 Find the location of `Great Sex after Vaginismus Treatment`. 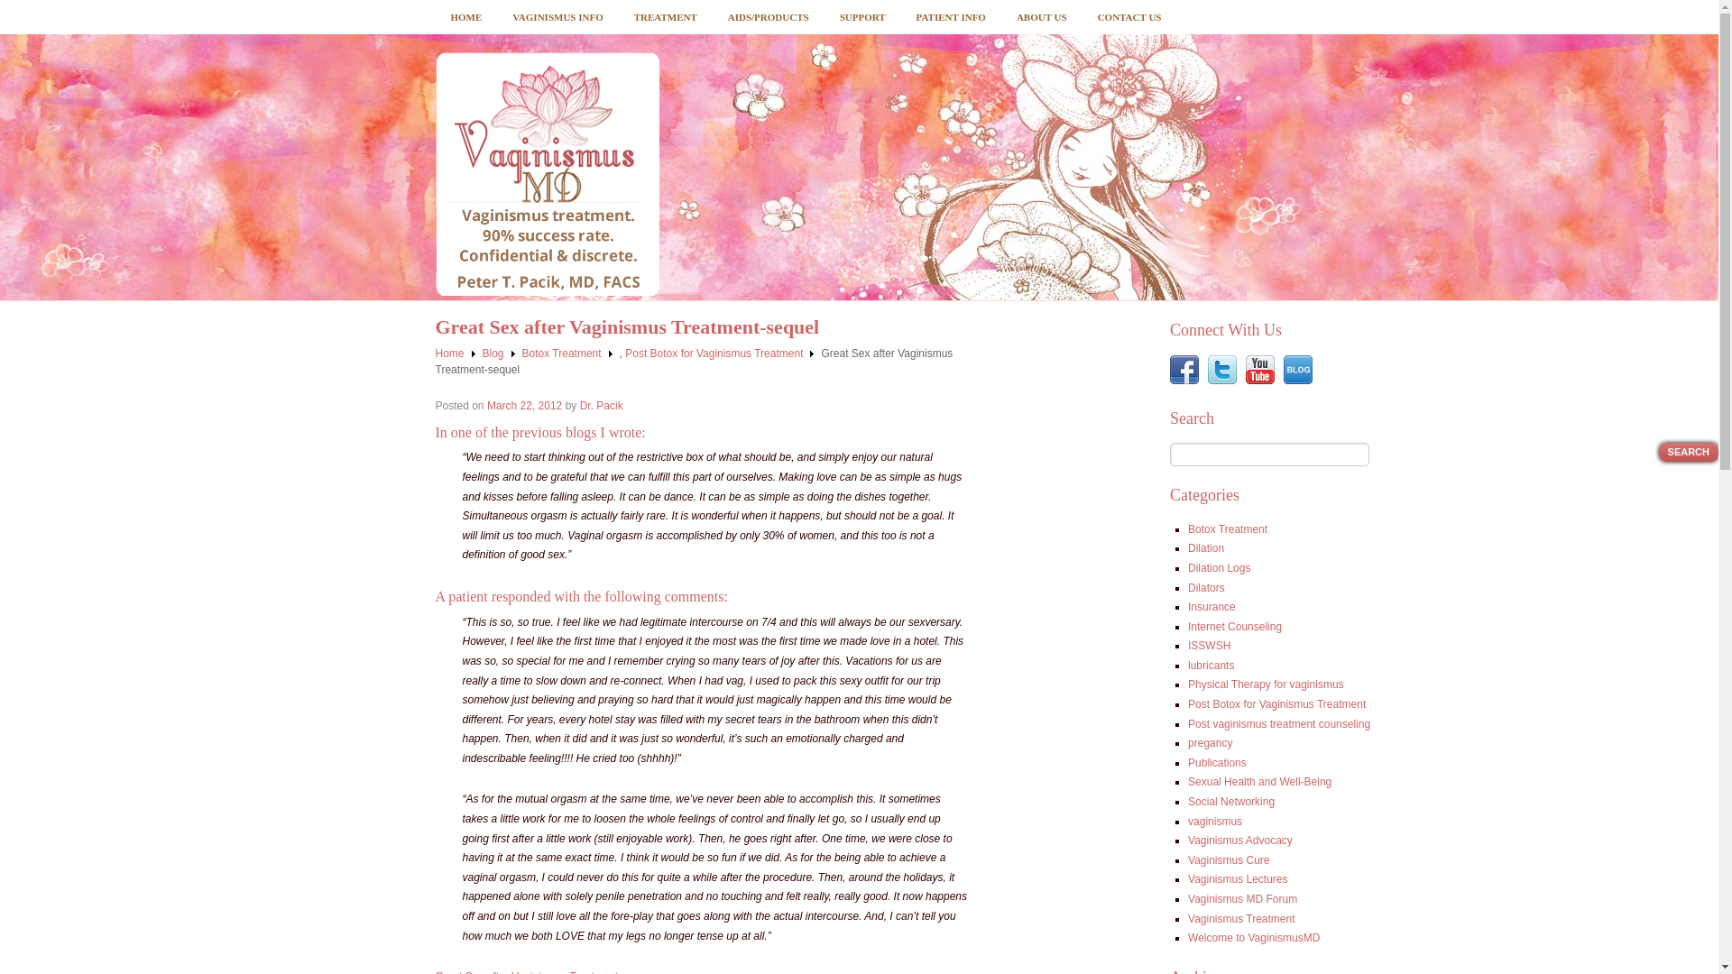

Great Sex after Vaginismus Treatment is located at coordinates (526, 972).